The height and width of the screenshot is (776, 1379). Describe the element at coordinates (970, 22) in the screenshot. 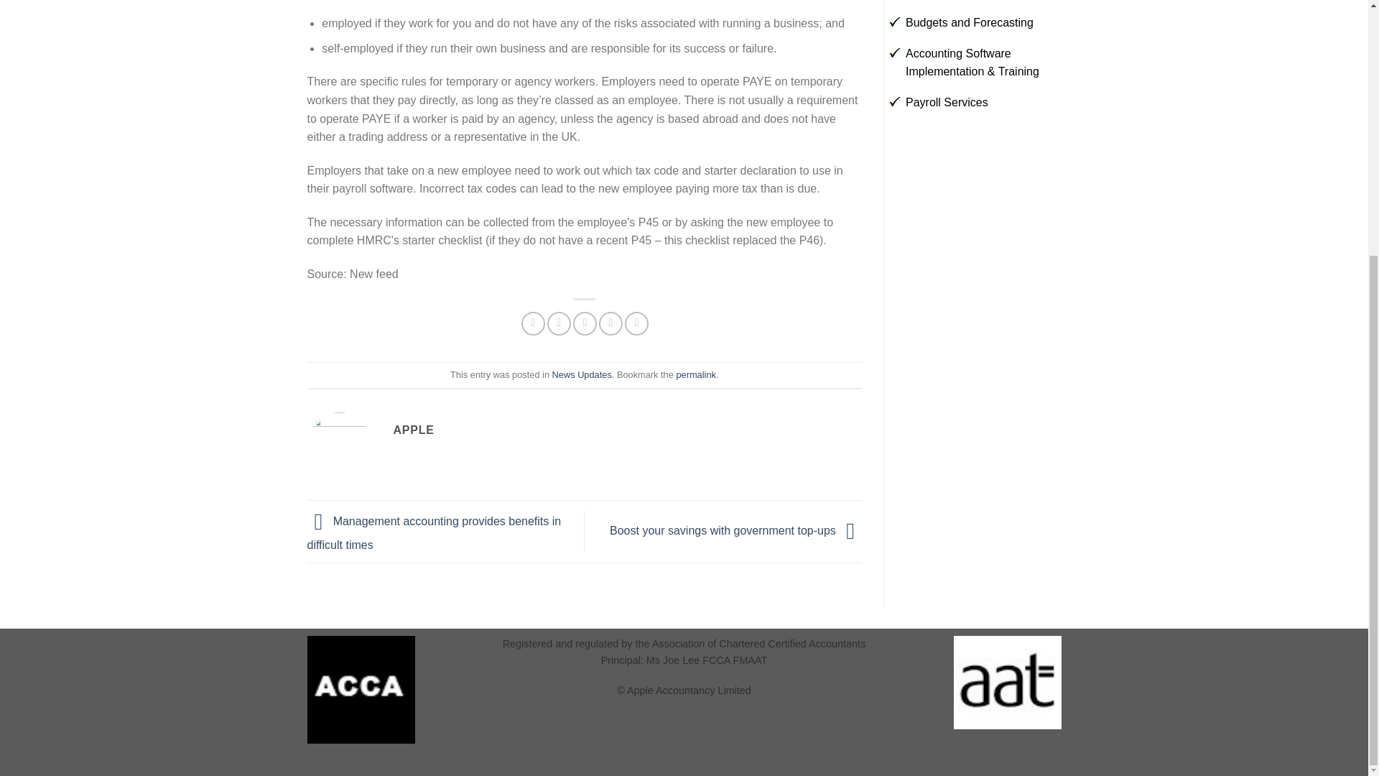

I see `Budgets and Forecasting` at that location.